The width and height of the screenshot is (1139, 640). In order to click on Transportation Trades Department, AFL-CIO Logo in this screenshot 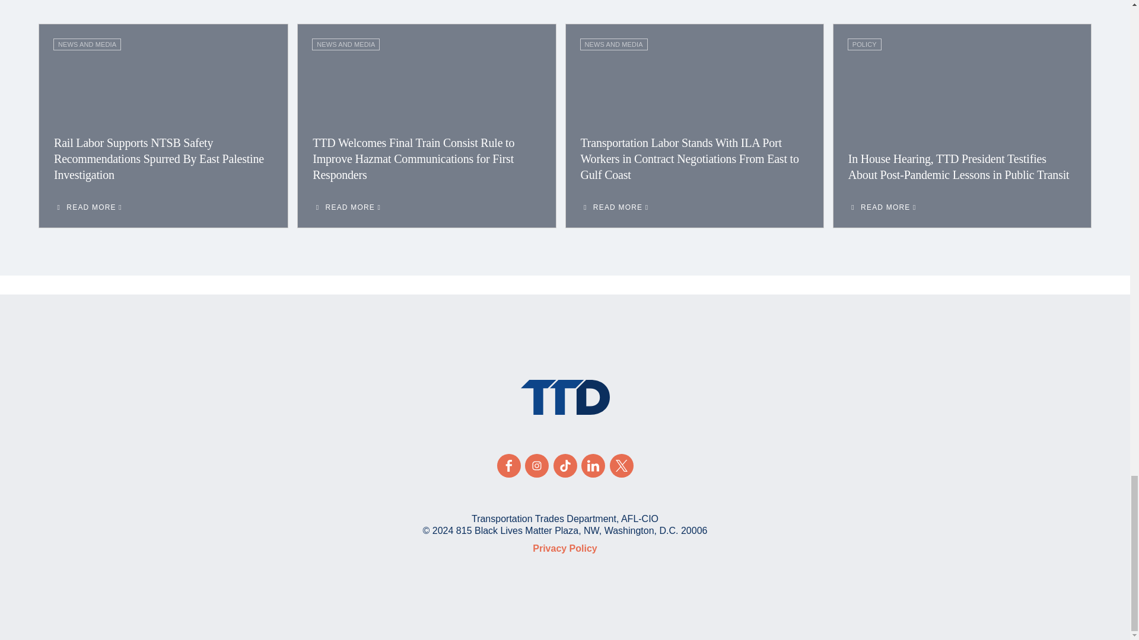, I will do `click(565, 397)`.